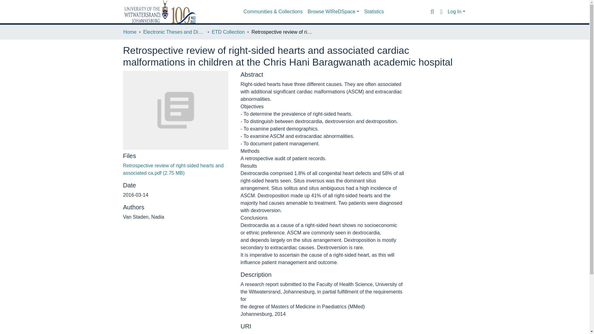  Describe the element at coordinates (441, 11) in the screenshot. I see `Language switch` at that location.